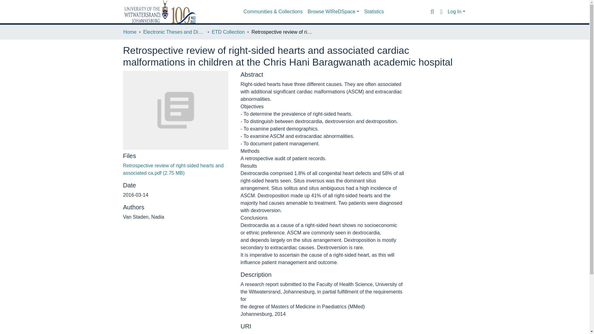  Describe the element at coordinates (441, 11) in the screenshot. I see `Language switch` at that location.